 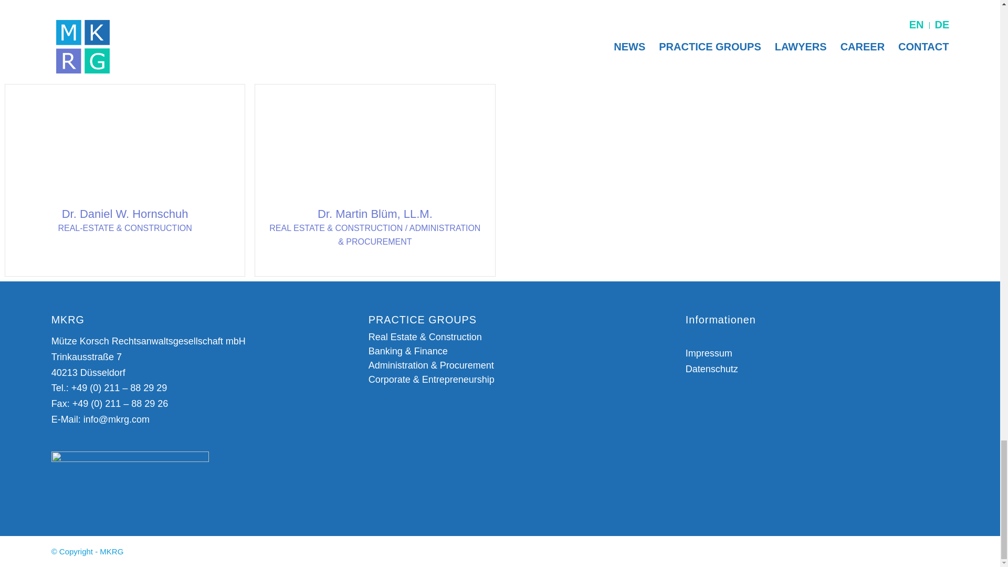 I want to click on Datenschutz, so click(x=711, y=369).